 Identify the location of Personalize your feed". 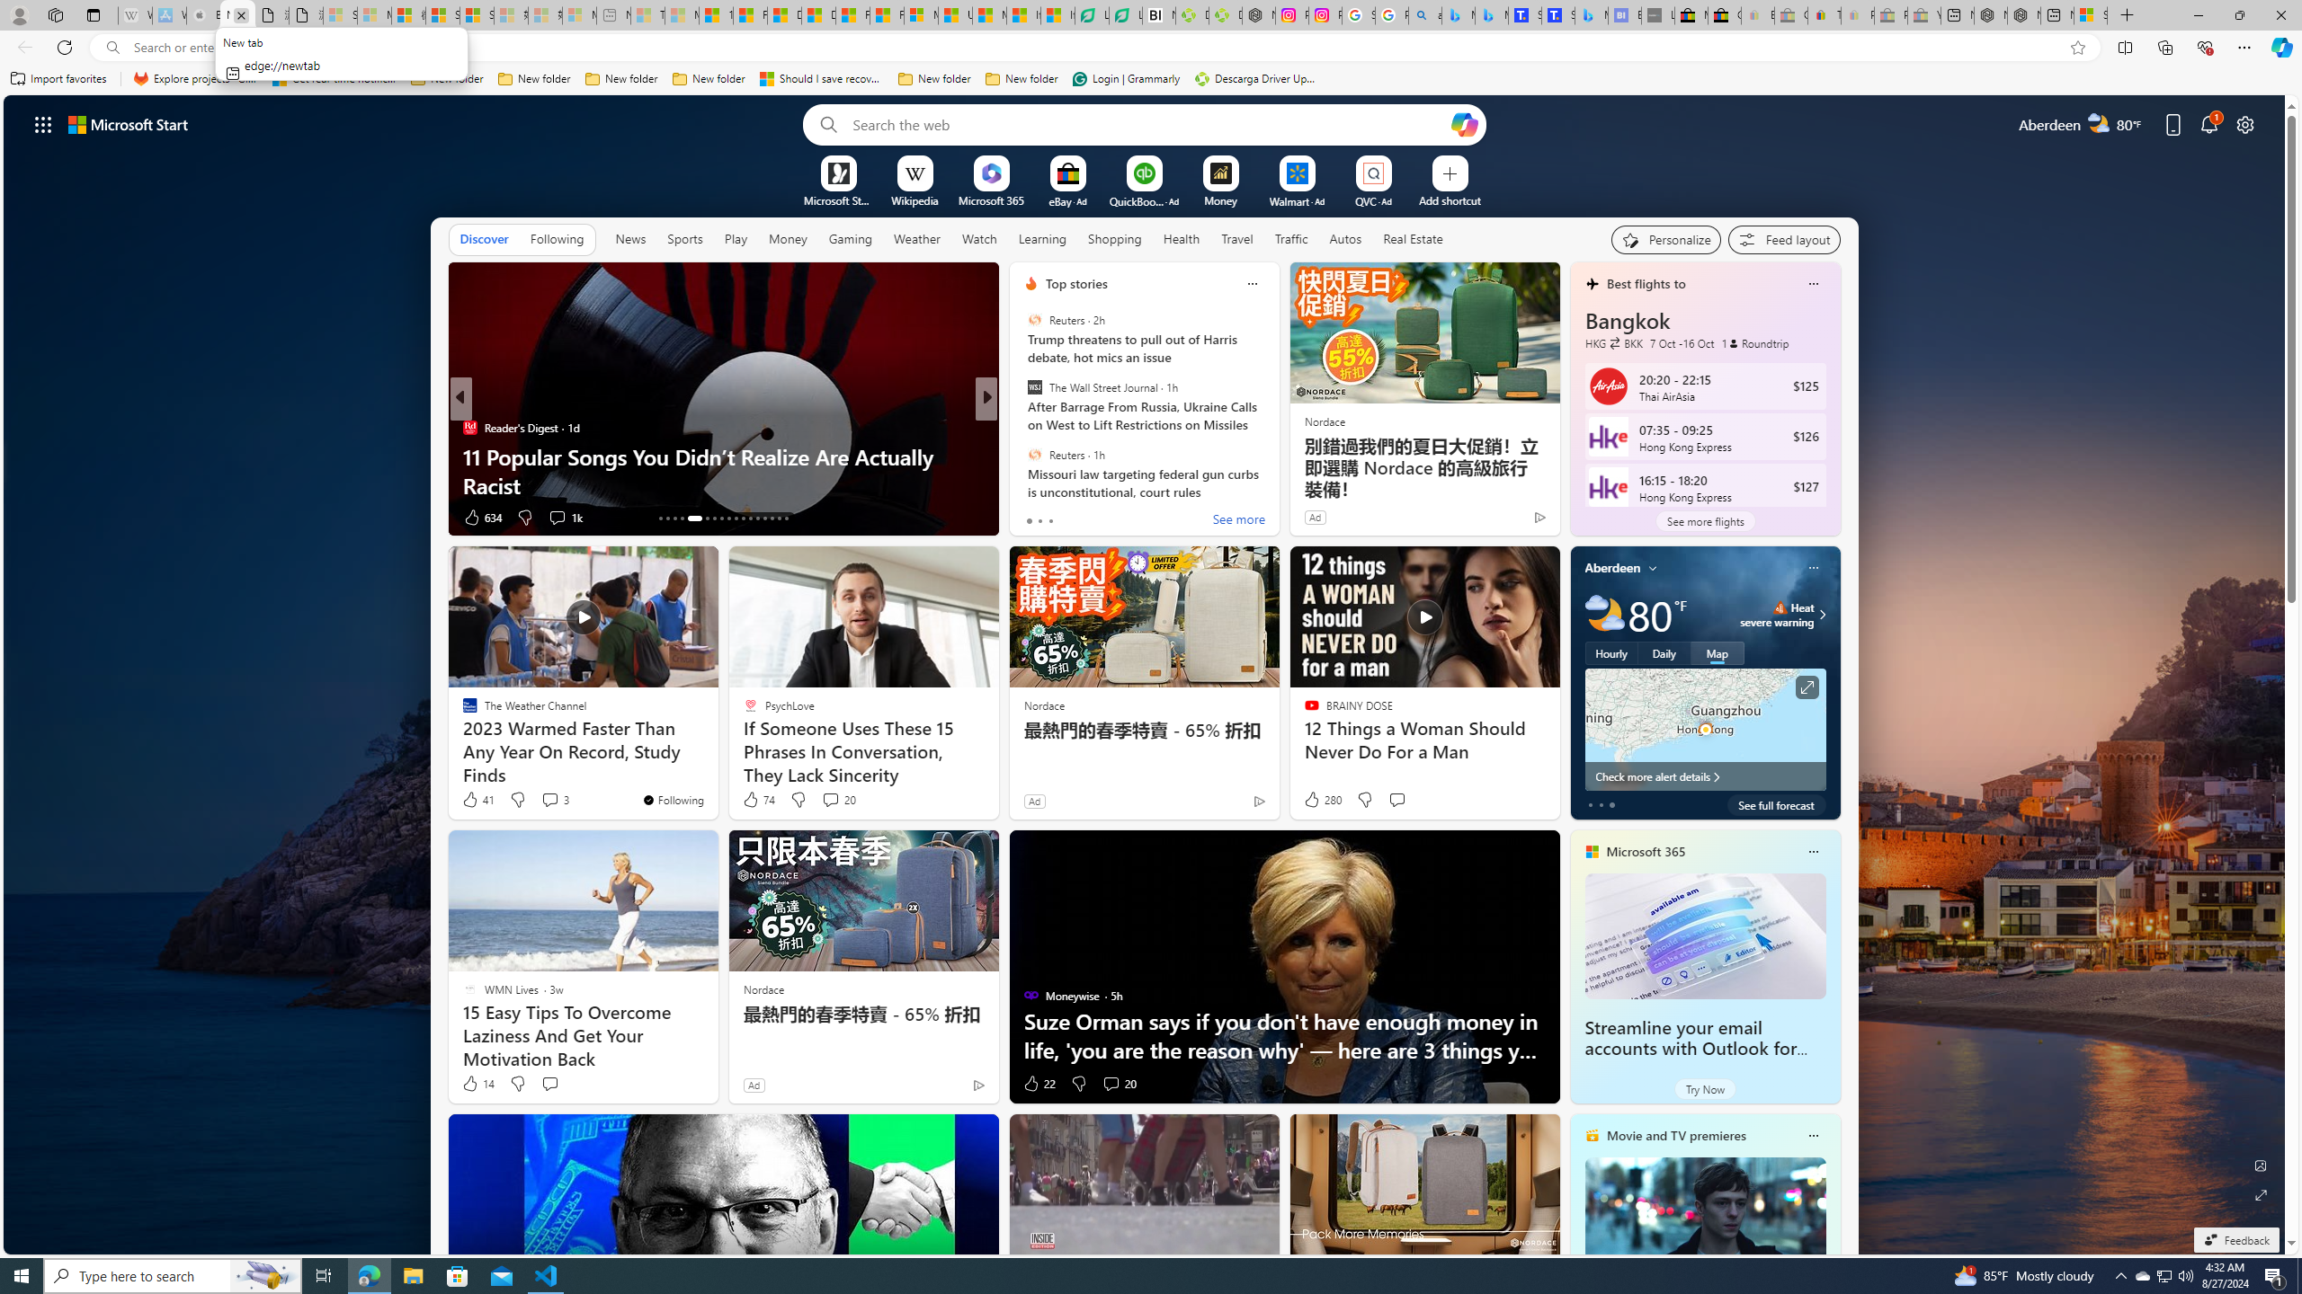
(1666, 239).